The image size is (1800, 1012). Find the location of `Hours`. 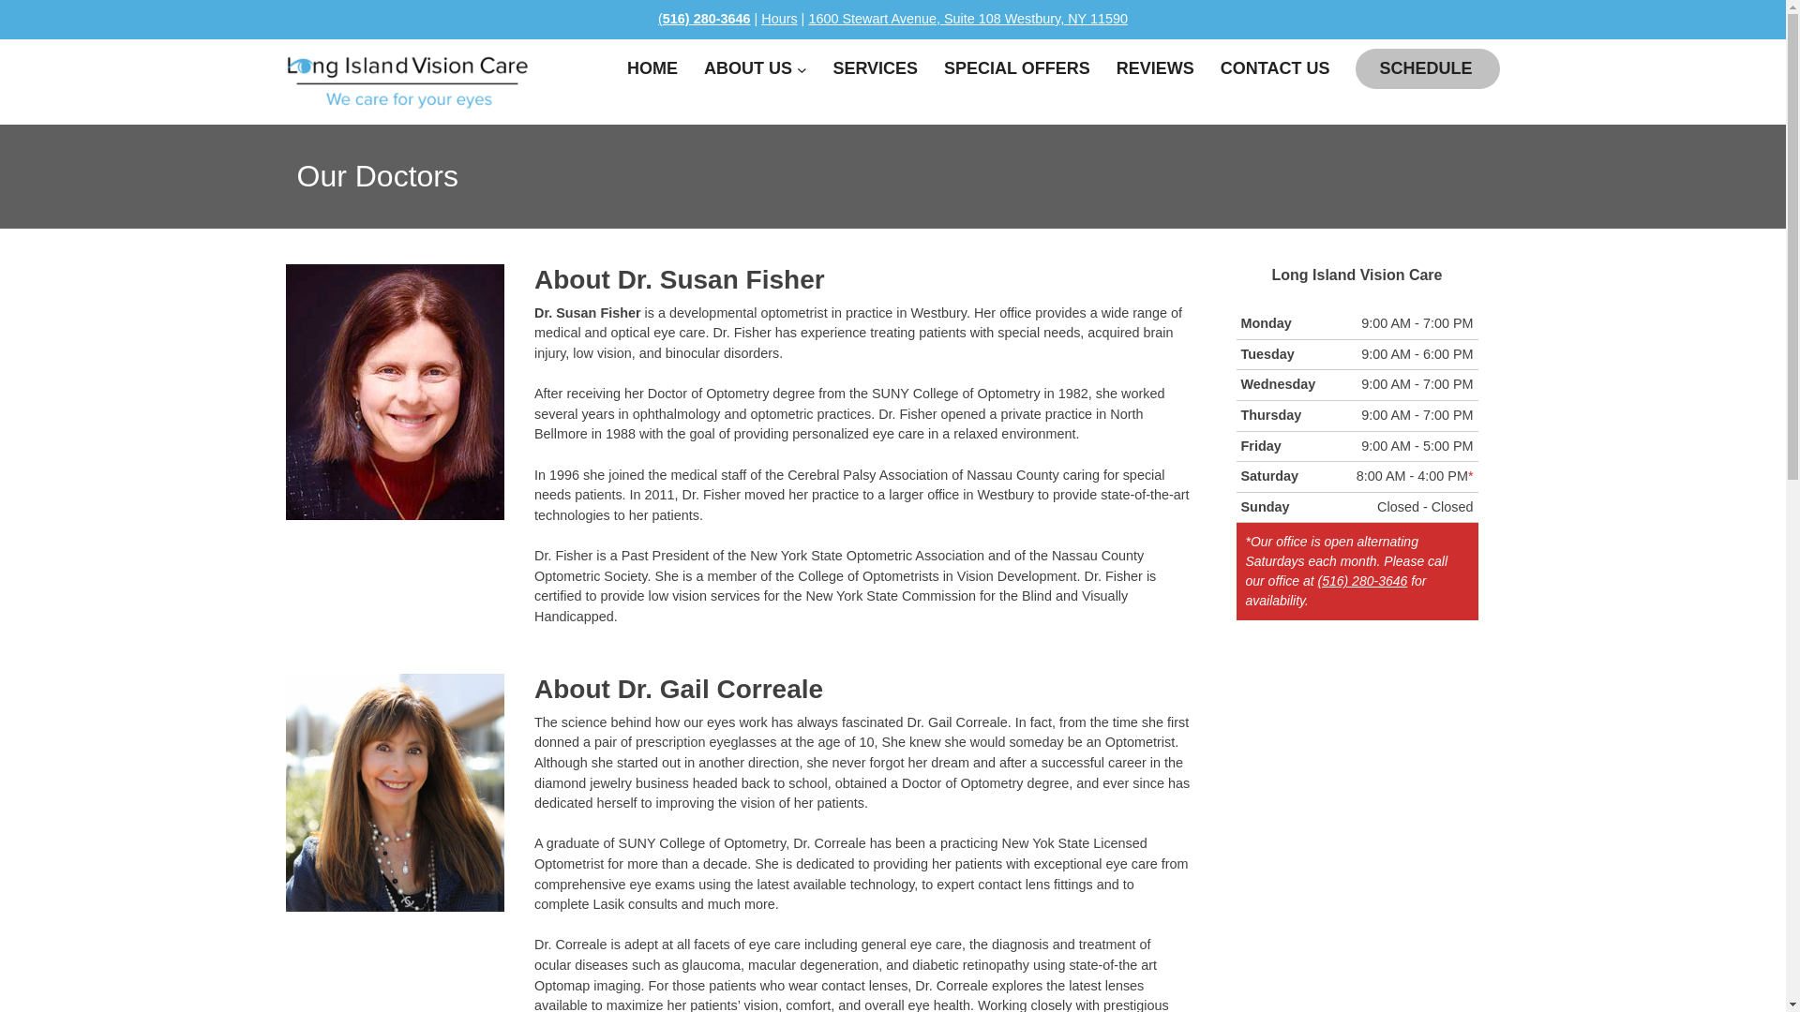

Hours is located at coordinates (779, 19).